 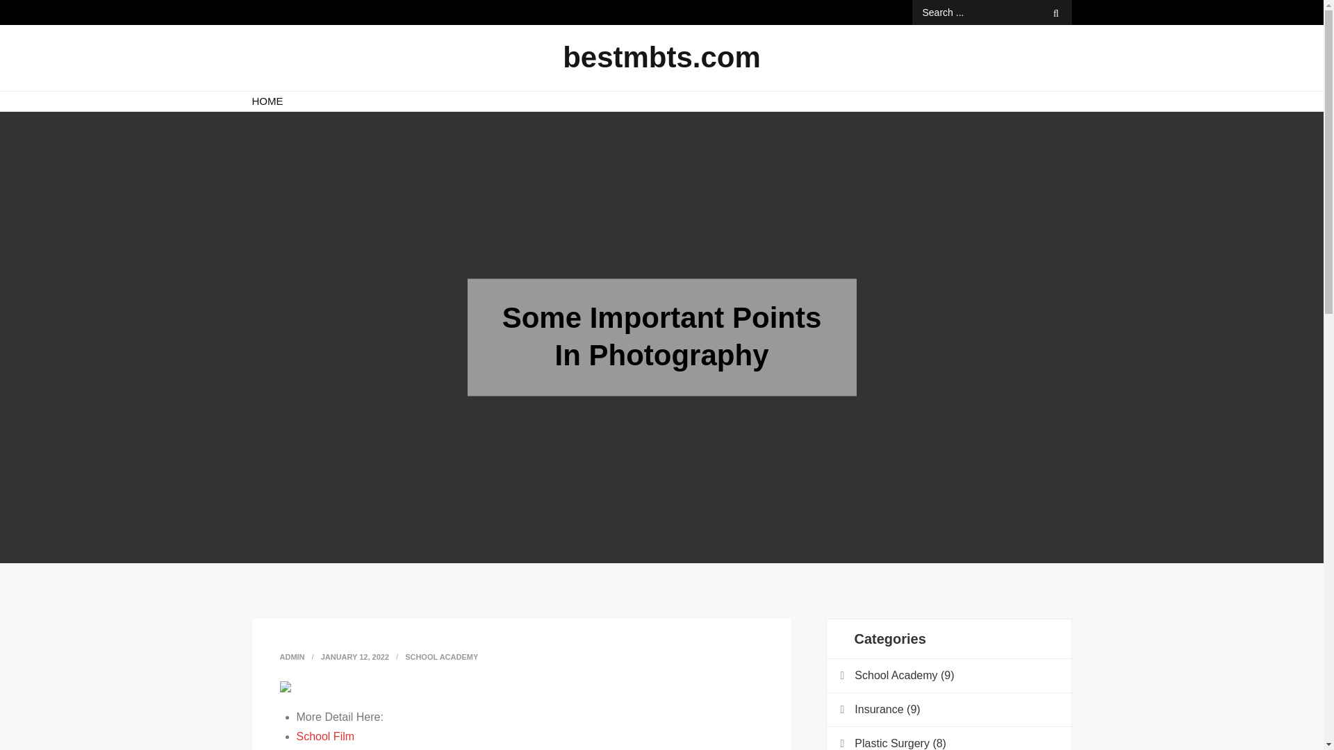 What do you see at coordinates (991, 12) in the screenshot?
I see `Search for:` at bounding box center [991, 12].